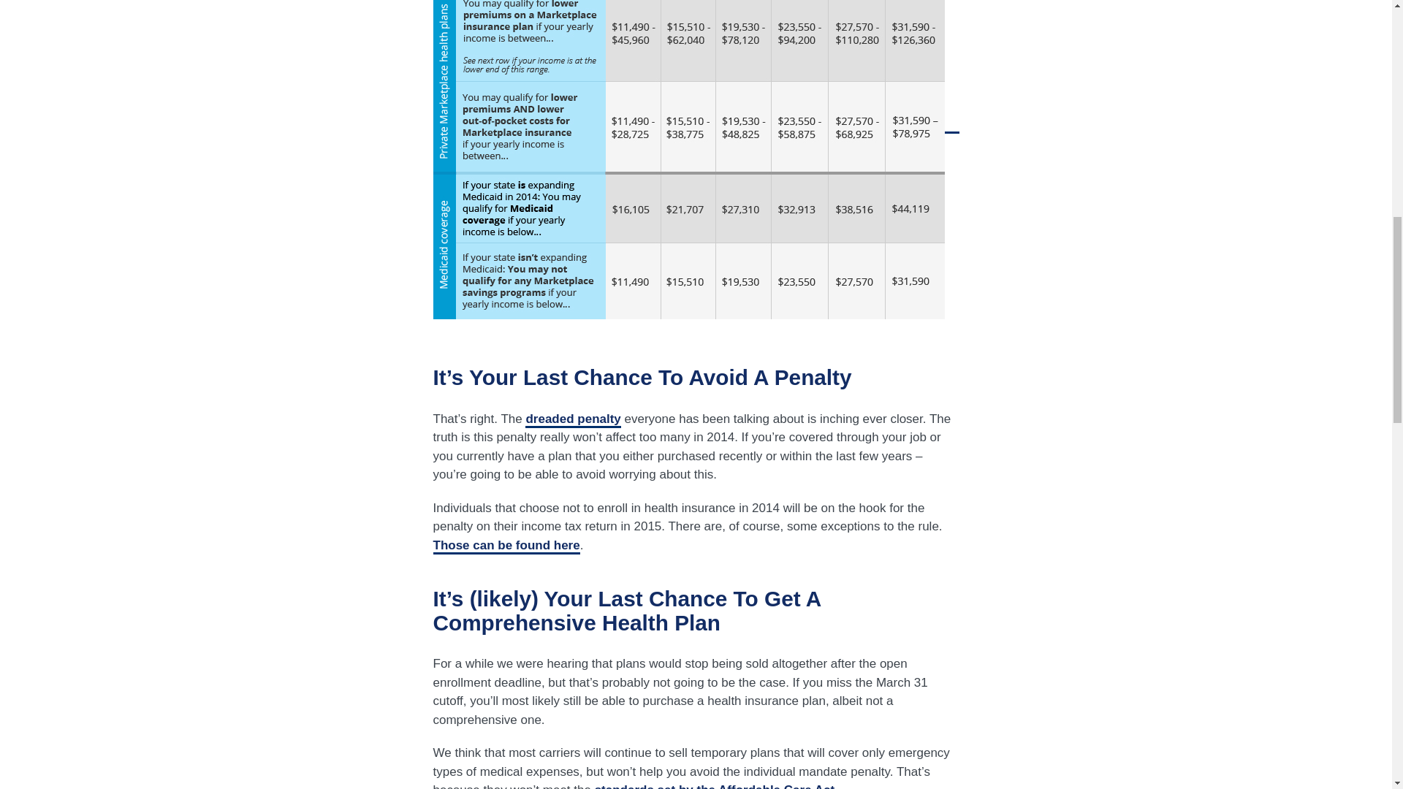 This screenshot has height=789, width=1403. What do you see at coordinates (715, 786) in the screenshot?
I see `What is a Qualified Health Plan?` at bounding box center [715, 786].